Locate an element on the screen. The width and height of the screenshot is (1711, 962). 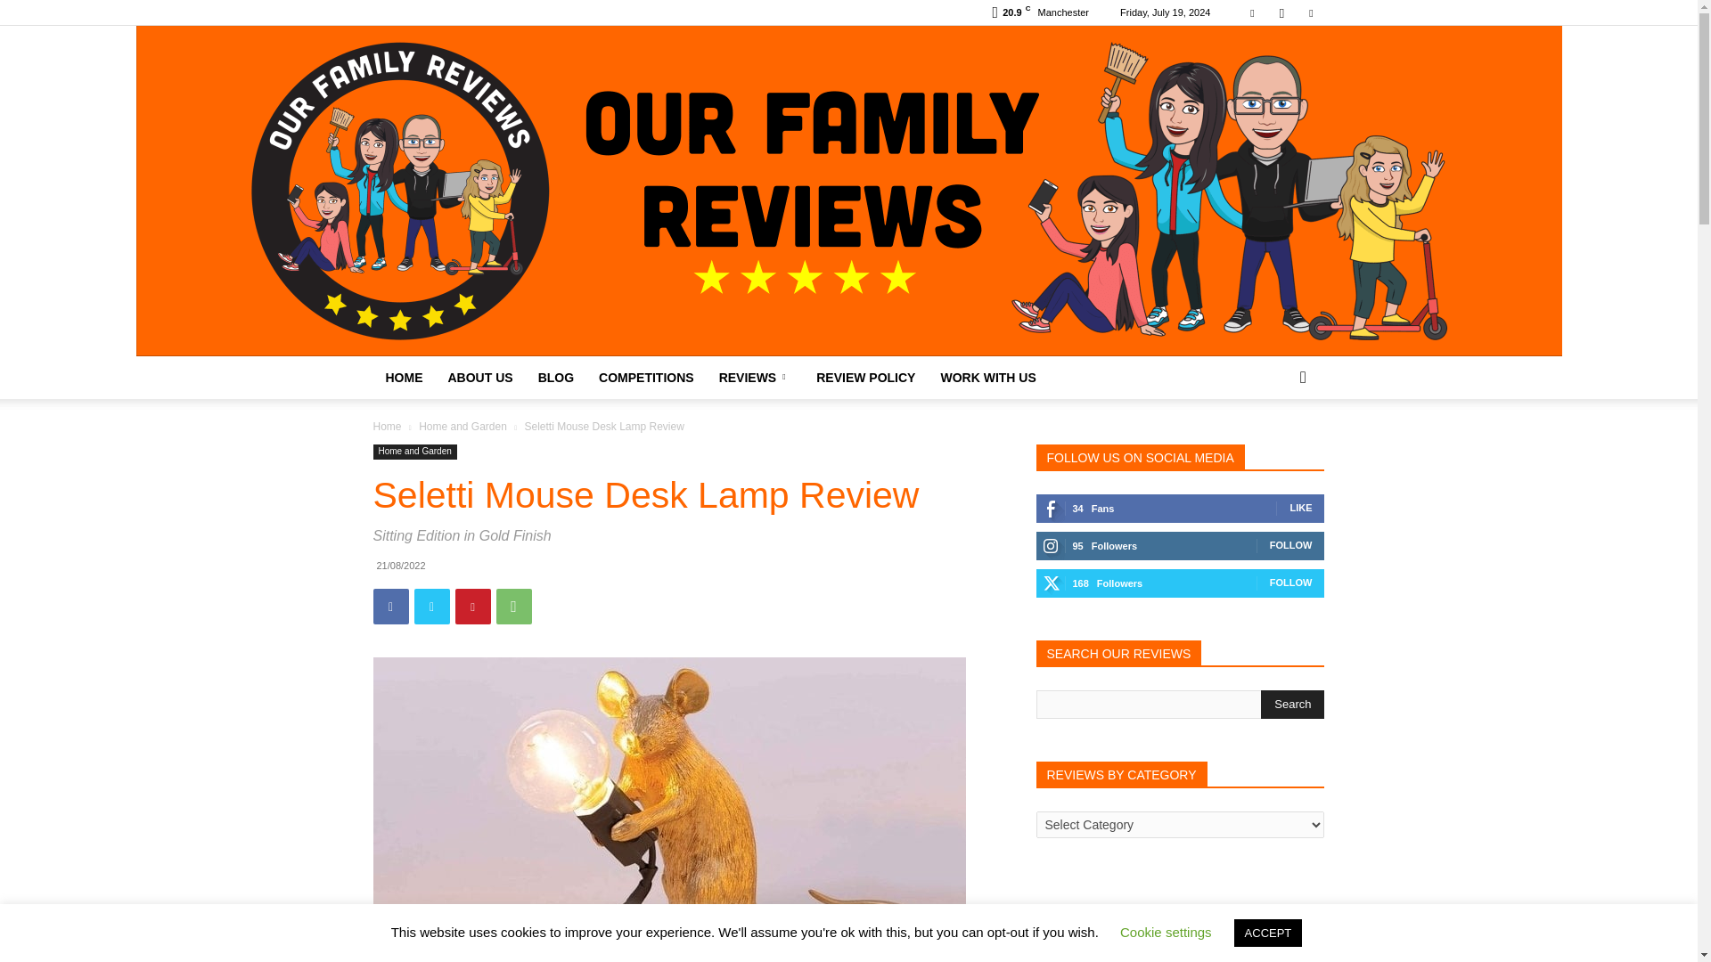
Facebook is located at coordinates (390, 606).